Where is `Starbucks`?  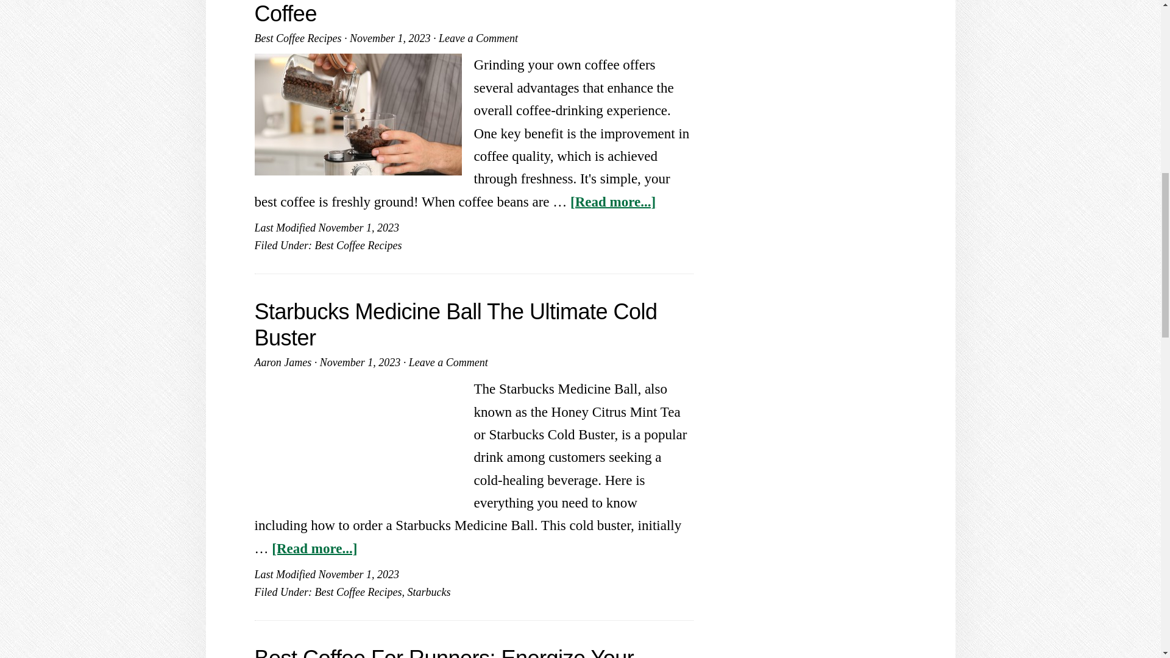 Starbucks is located at coordinates (429, 592).